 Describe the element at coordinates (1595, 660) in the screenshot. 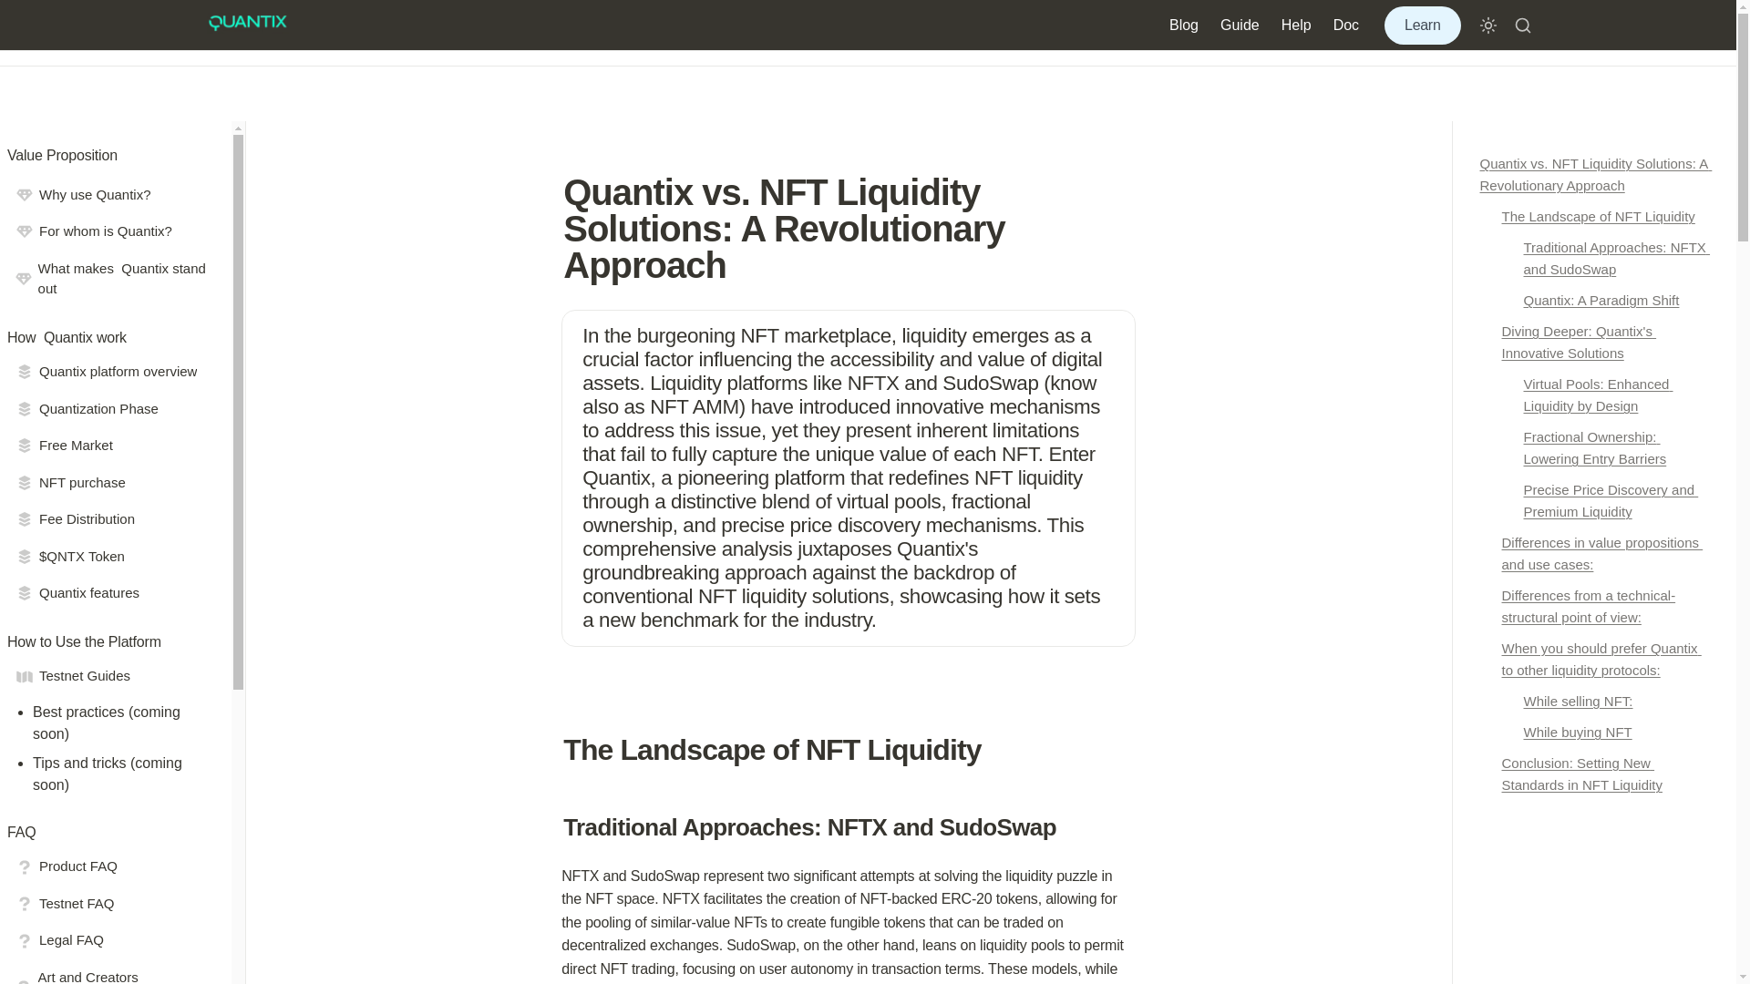

I see `When you should prefer Quantix to other liquidity protocols:` at that location.